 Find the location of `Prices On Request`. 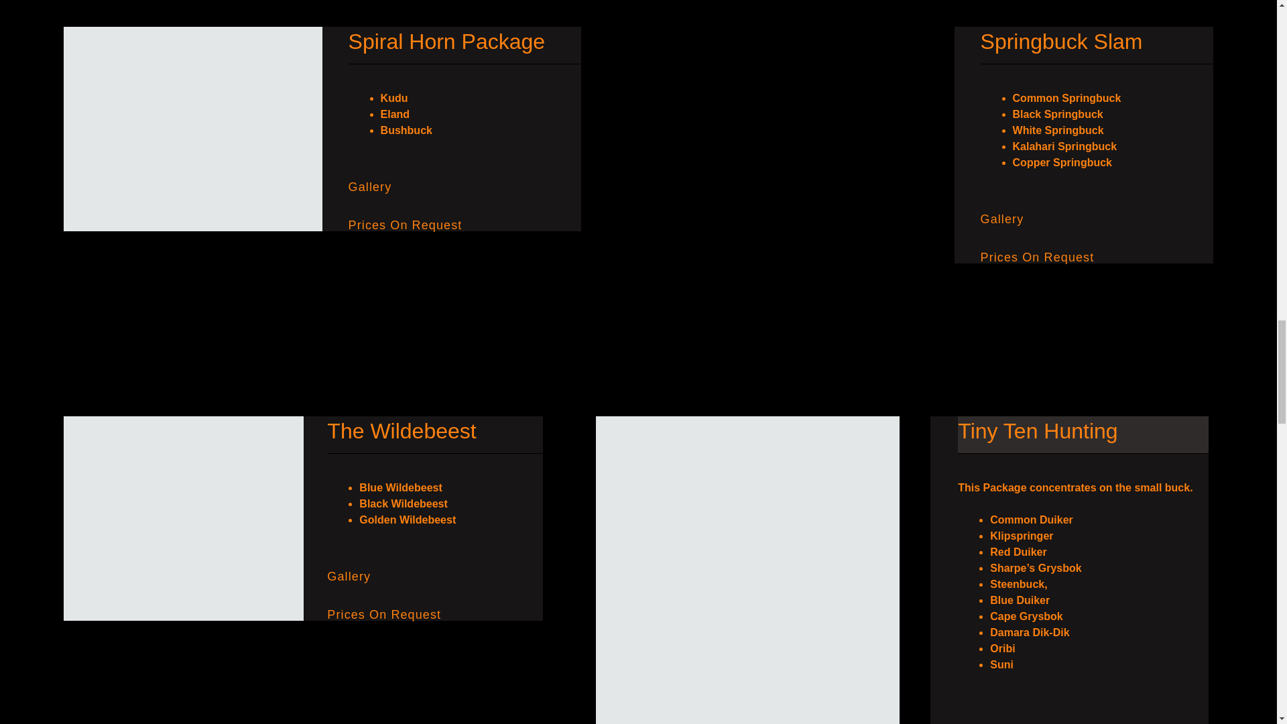

Prices On Request is located at coordinates (1038, 257).